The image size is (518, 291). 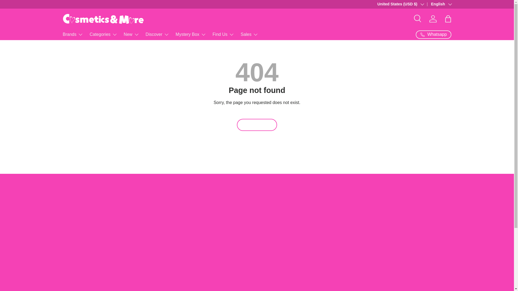 What do you see at coordinates (73, 34) in the screenshot?
I see `Brands` at bounding box center [73, 34].